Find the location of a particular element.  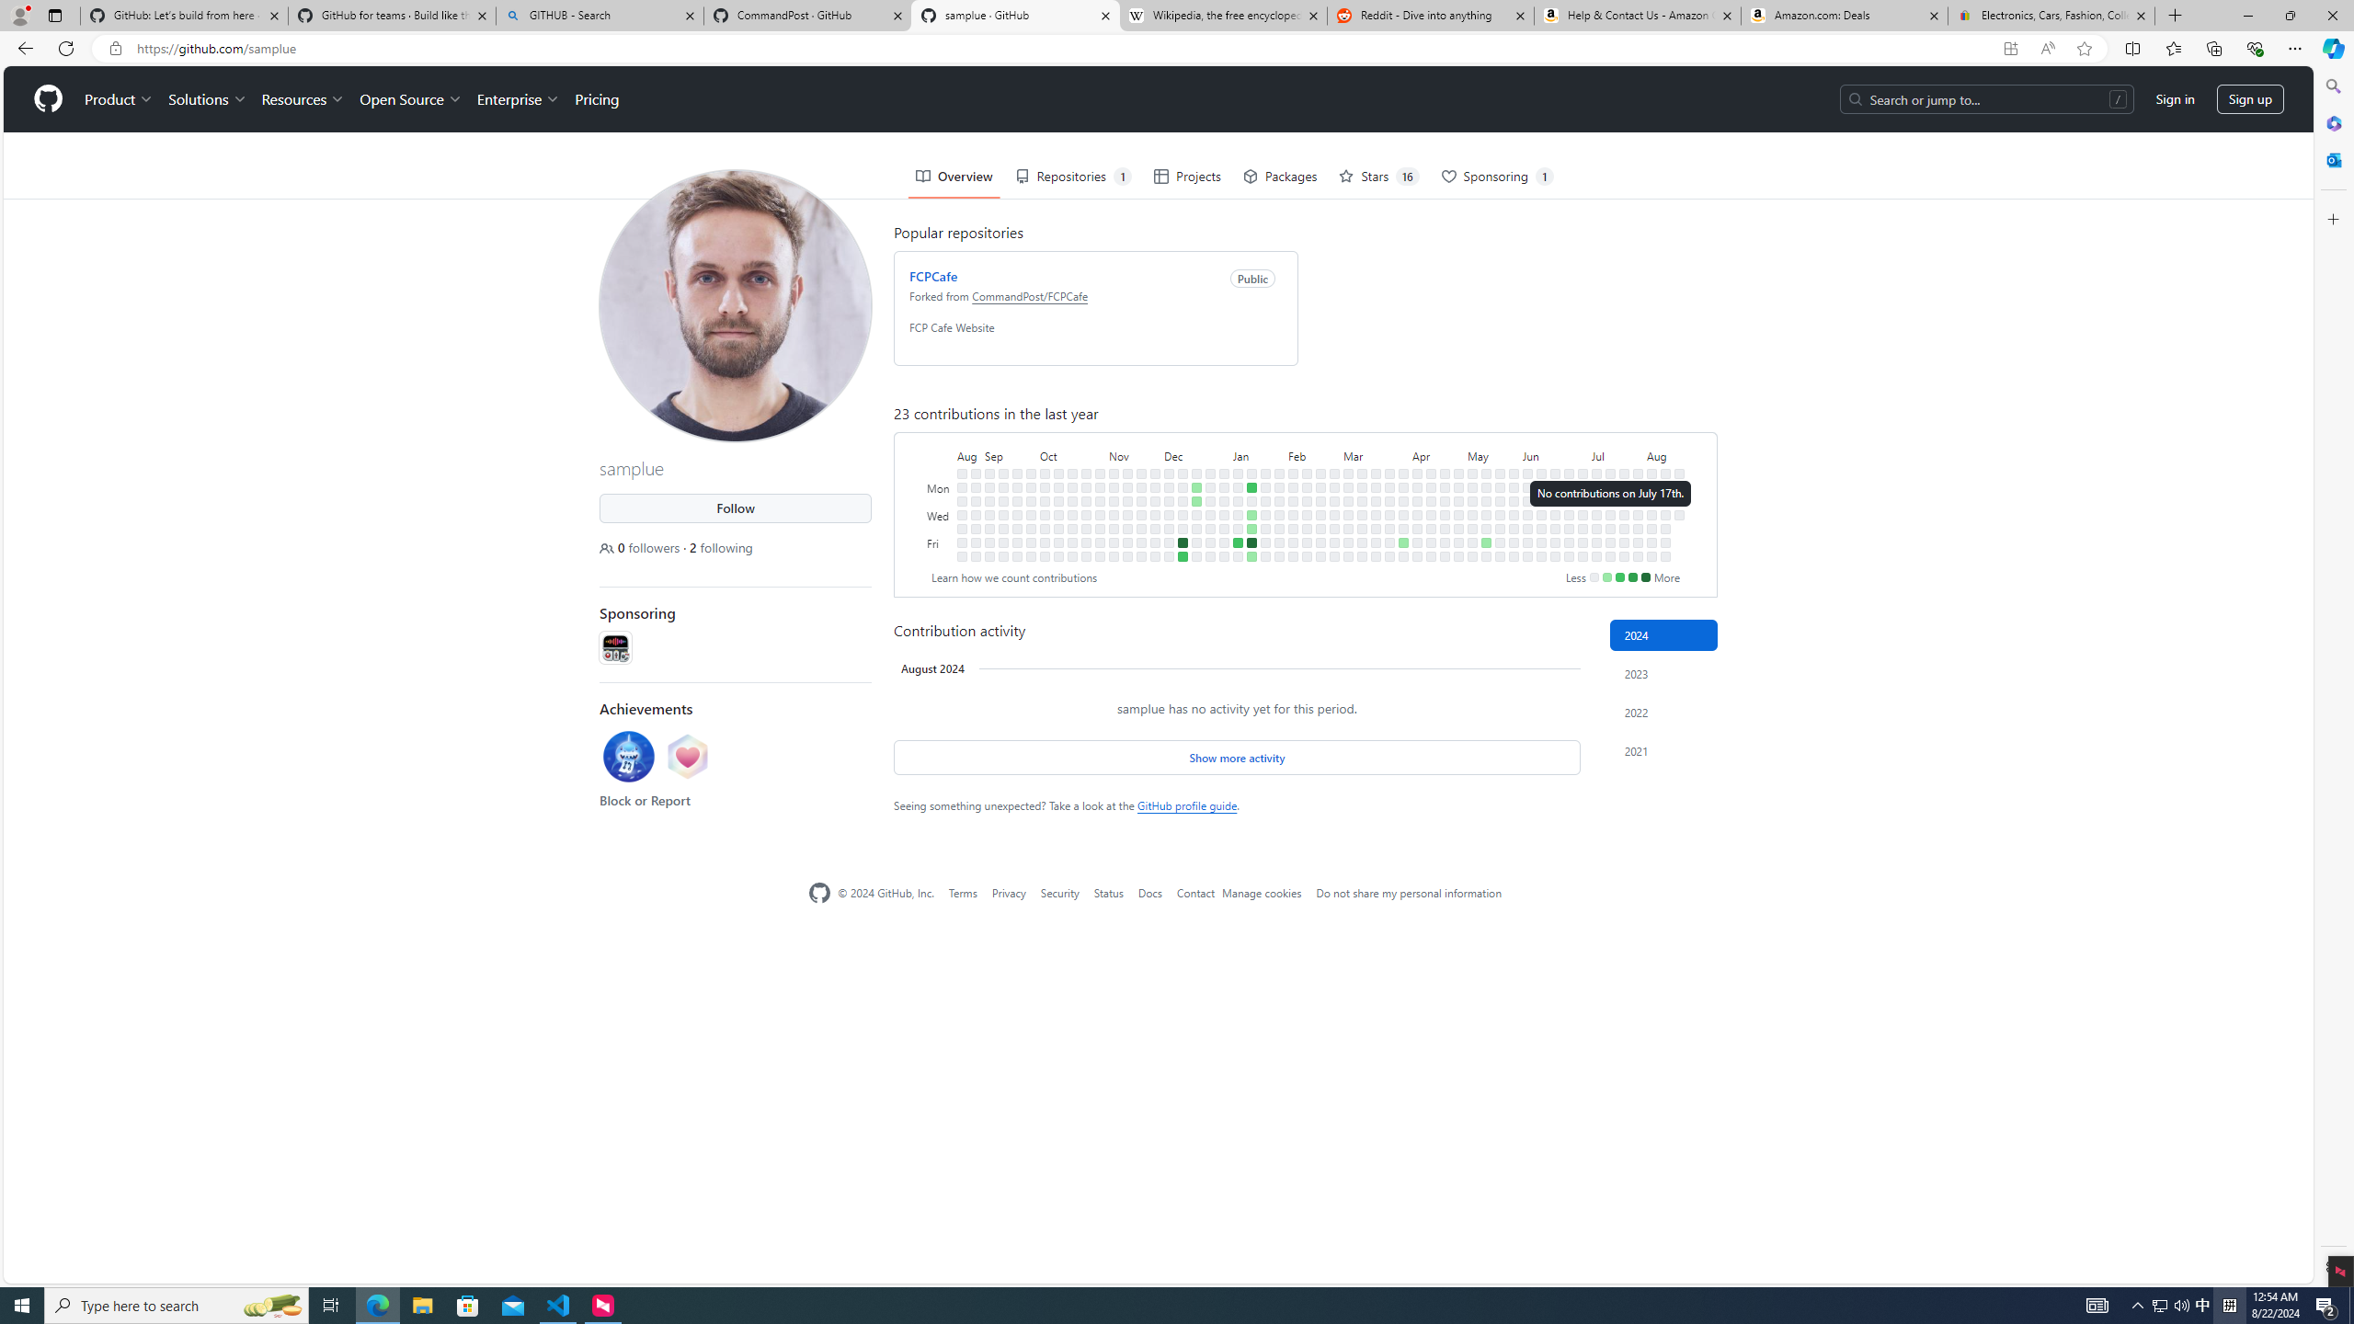

No contributions on January 31st. is located at coordinates (1278, 515).